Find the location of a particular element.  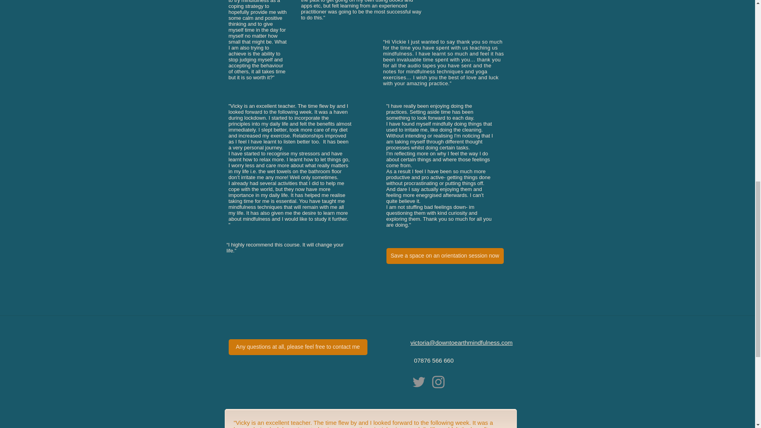

Any questions at all, please feel free to contact me is located at coordinates (297, 347).